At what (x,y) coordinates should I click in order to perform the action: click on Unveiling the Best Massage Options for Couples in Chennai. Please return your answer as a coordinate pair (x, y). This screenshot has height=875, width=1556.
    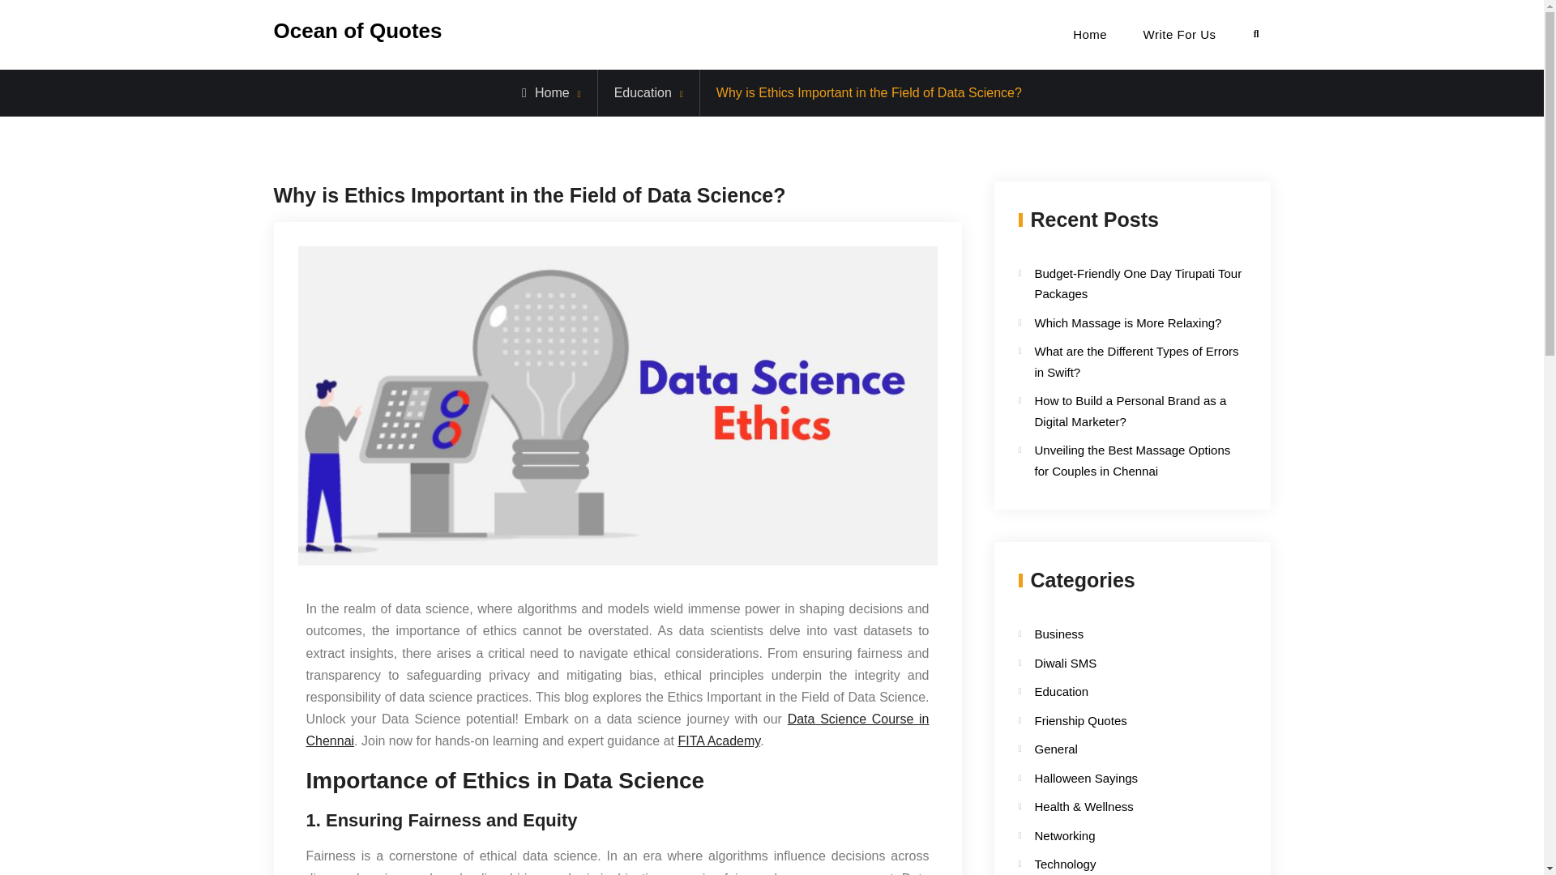
    Looking at the image, I should click on (1132, 460).